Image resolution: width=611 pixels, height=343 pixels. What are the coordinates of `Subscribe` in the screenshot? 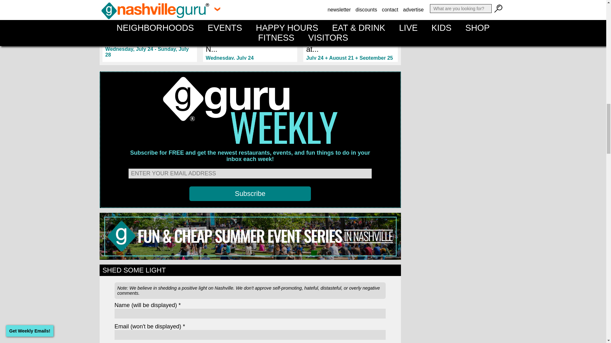 It's located at (250, 194).